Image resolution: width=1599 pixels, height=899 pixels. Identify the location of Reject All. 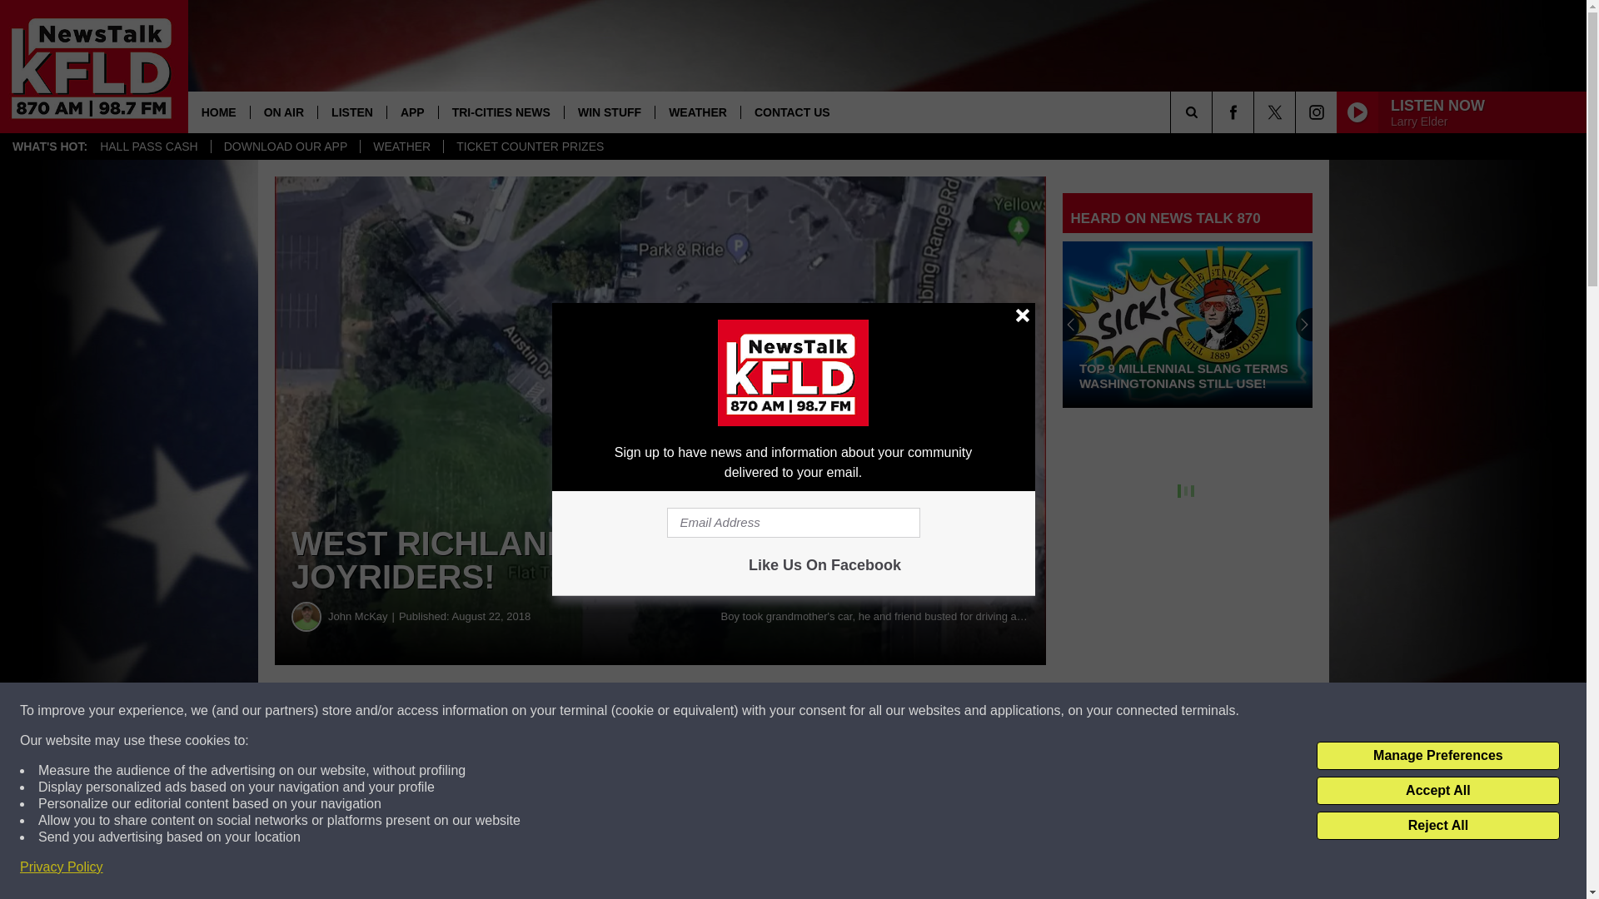
(1437, 826).